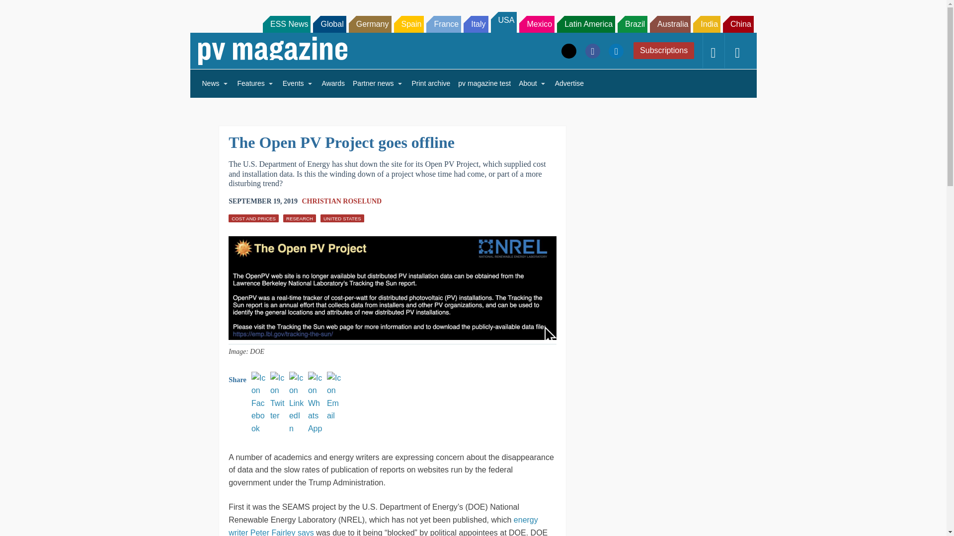 The height and width of the screenshot is (536, 954). Describe the element at coordinates (586, 24) in the screenshot. I see `Latin America` at that location.